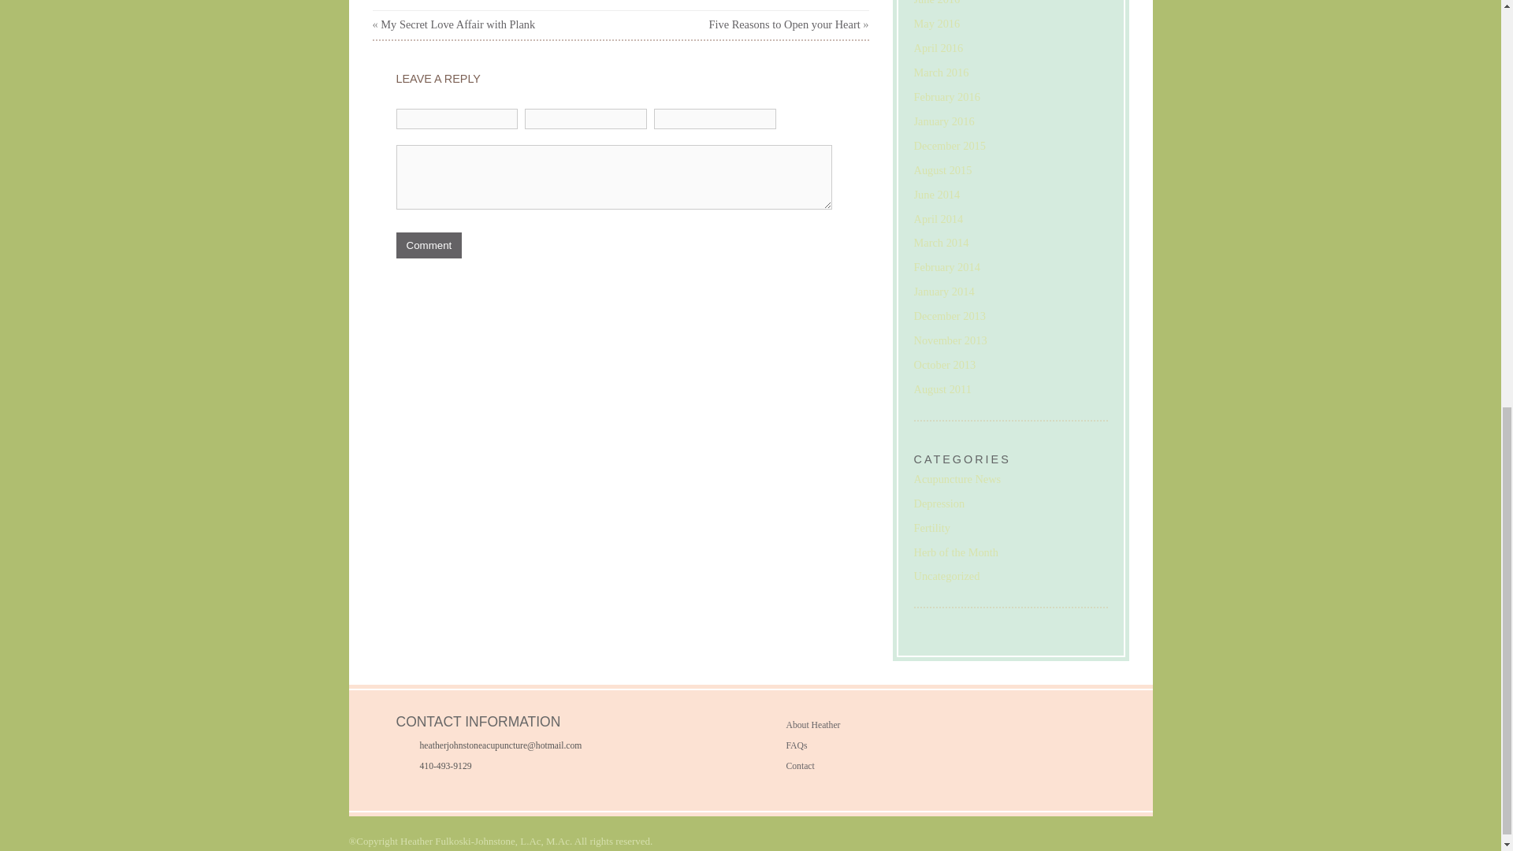 Image resolution: width=1513 pixels, height=851 pixels. I want to click on June 2016, so click(937, 2).